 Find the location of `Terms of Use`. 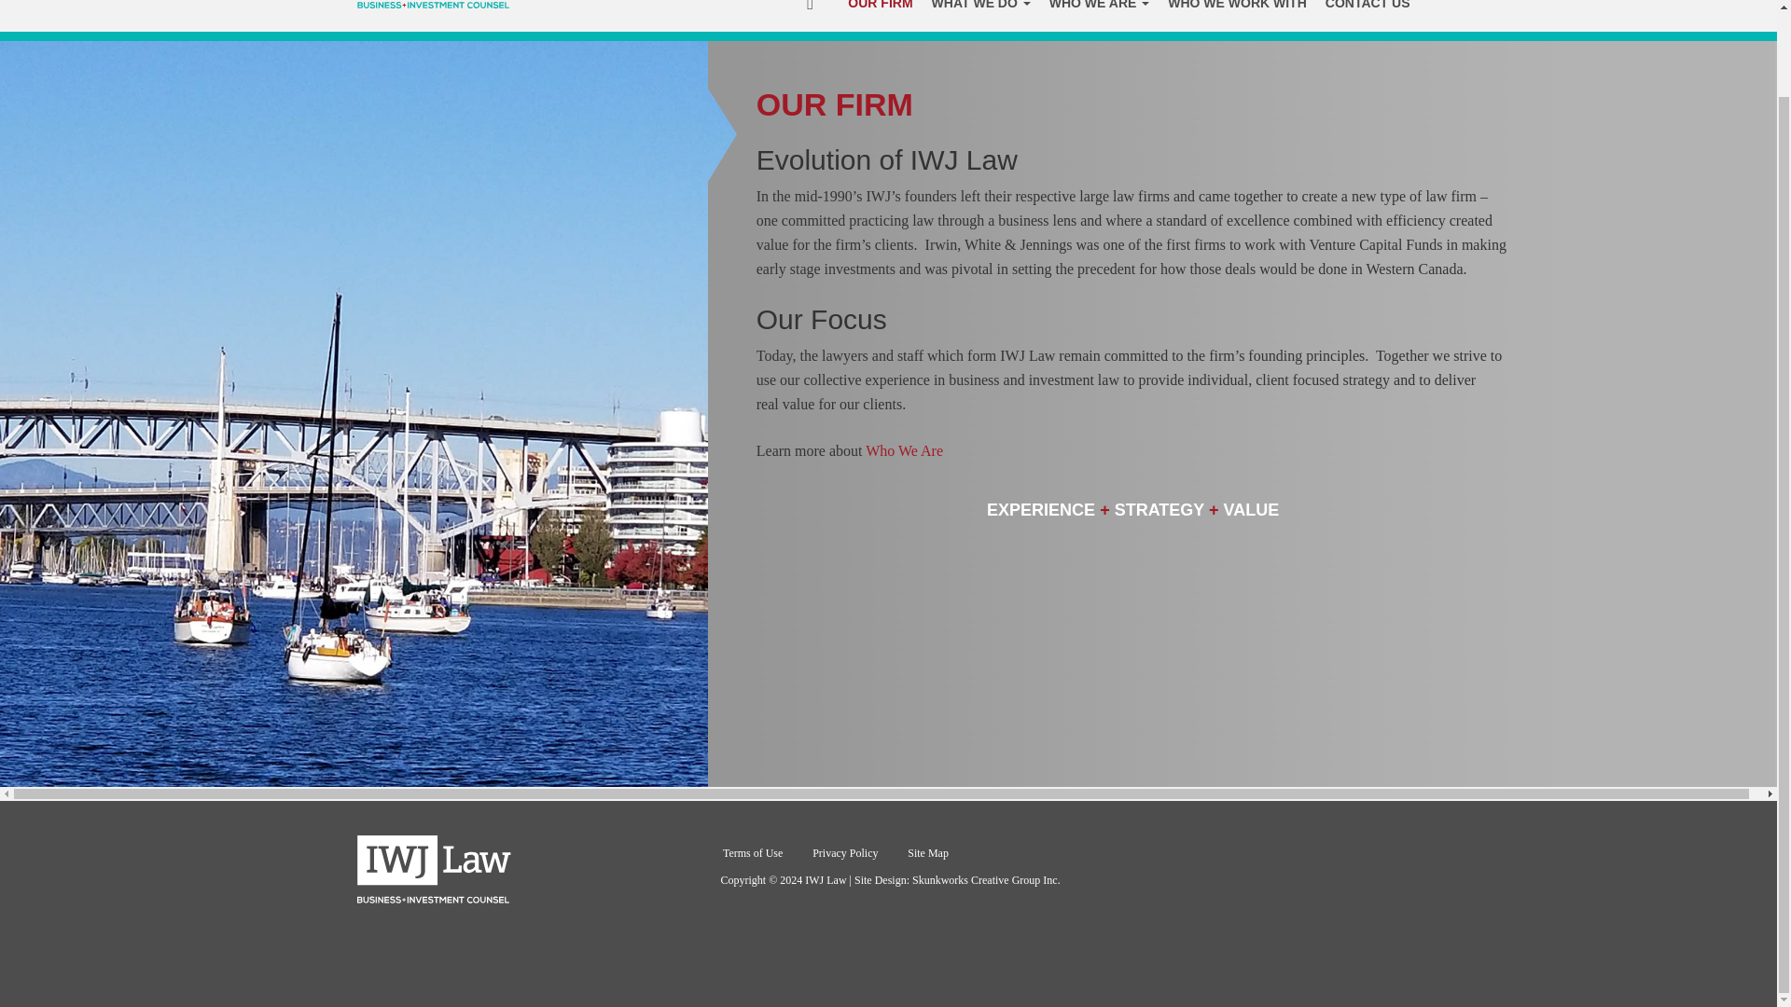

Terms of Use is located at coordinates (752, 853).